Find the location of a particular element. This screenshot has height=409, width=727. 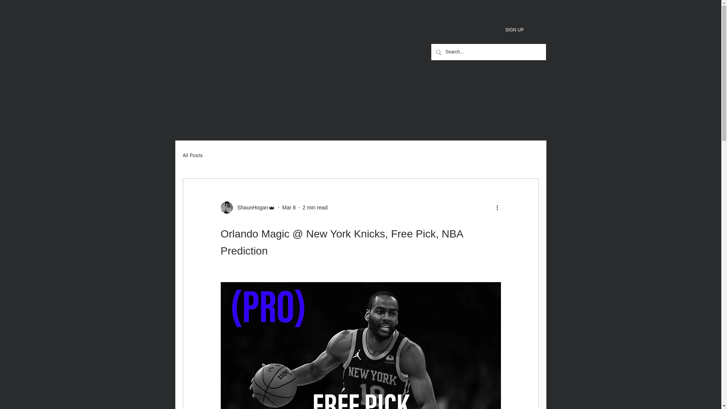

ShaunHogan is located at coordinates (248, 208).